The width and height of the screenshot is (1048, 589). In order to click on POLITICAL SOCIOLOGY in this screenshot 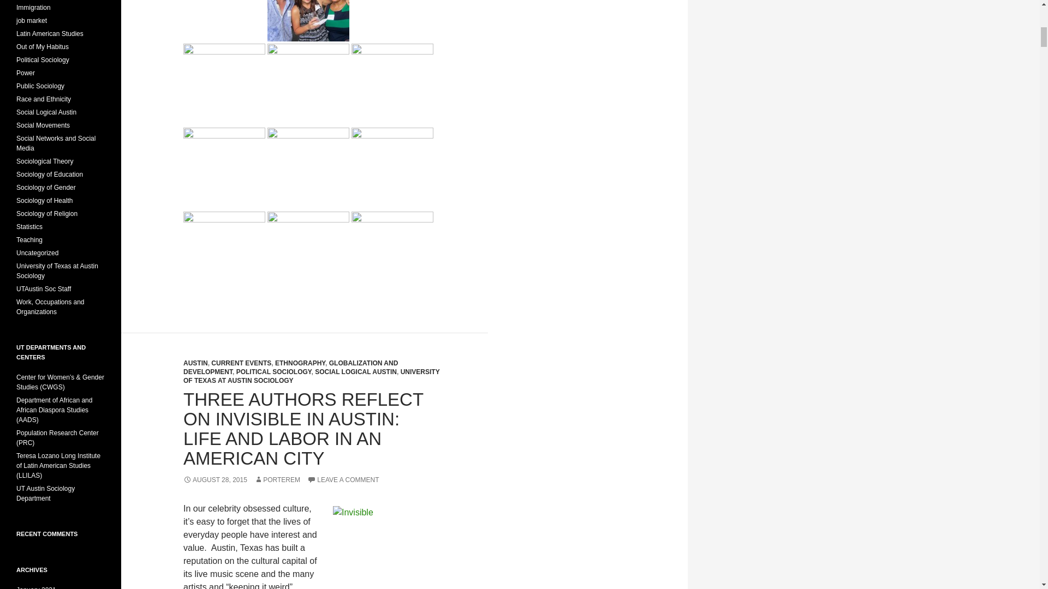, I will do `click(274, 372)`.